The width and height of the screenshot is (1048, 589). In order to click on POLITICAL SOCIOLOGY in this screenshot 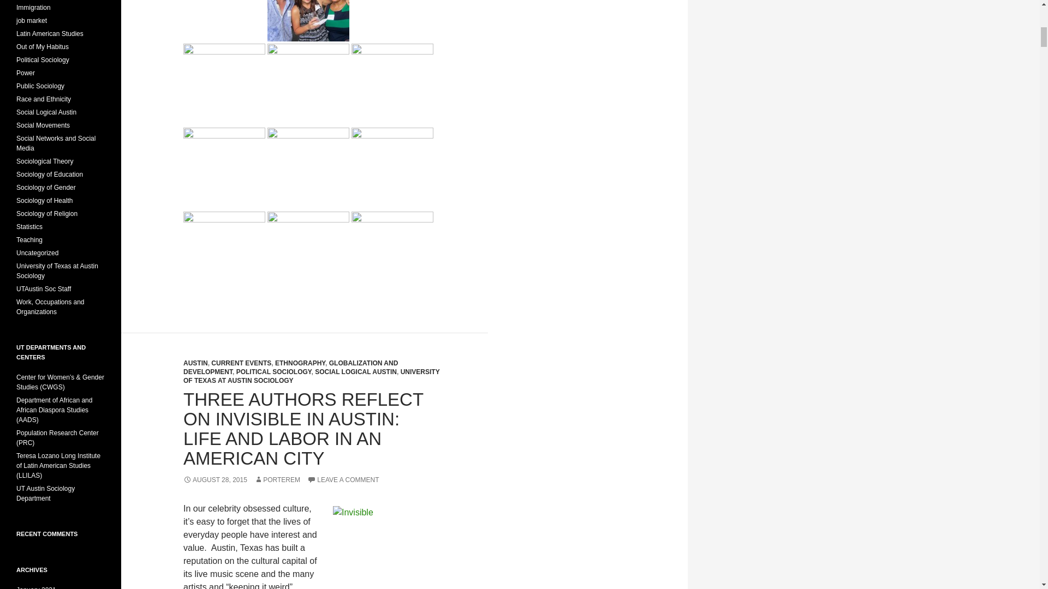, I will do `click(274, 372)`.